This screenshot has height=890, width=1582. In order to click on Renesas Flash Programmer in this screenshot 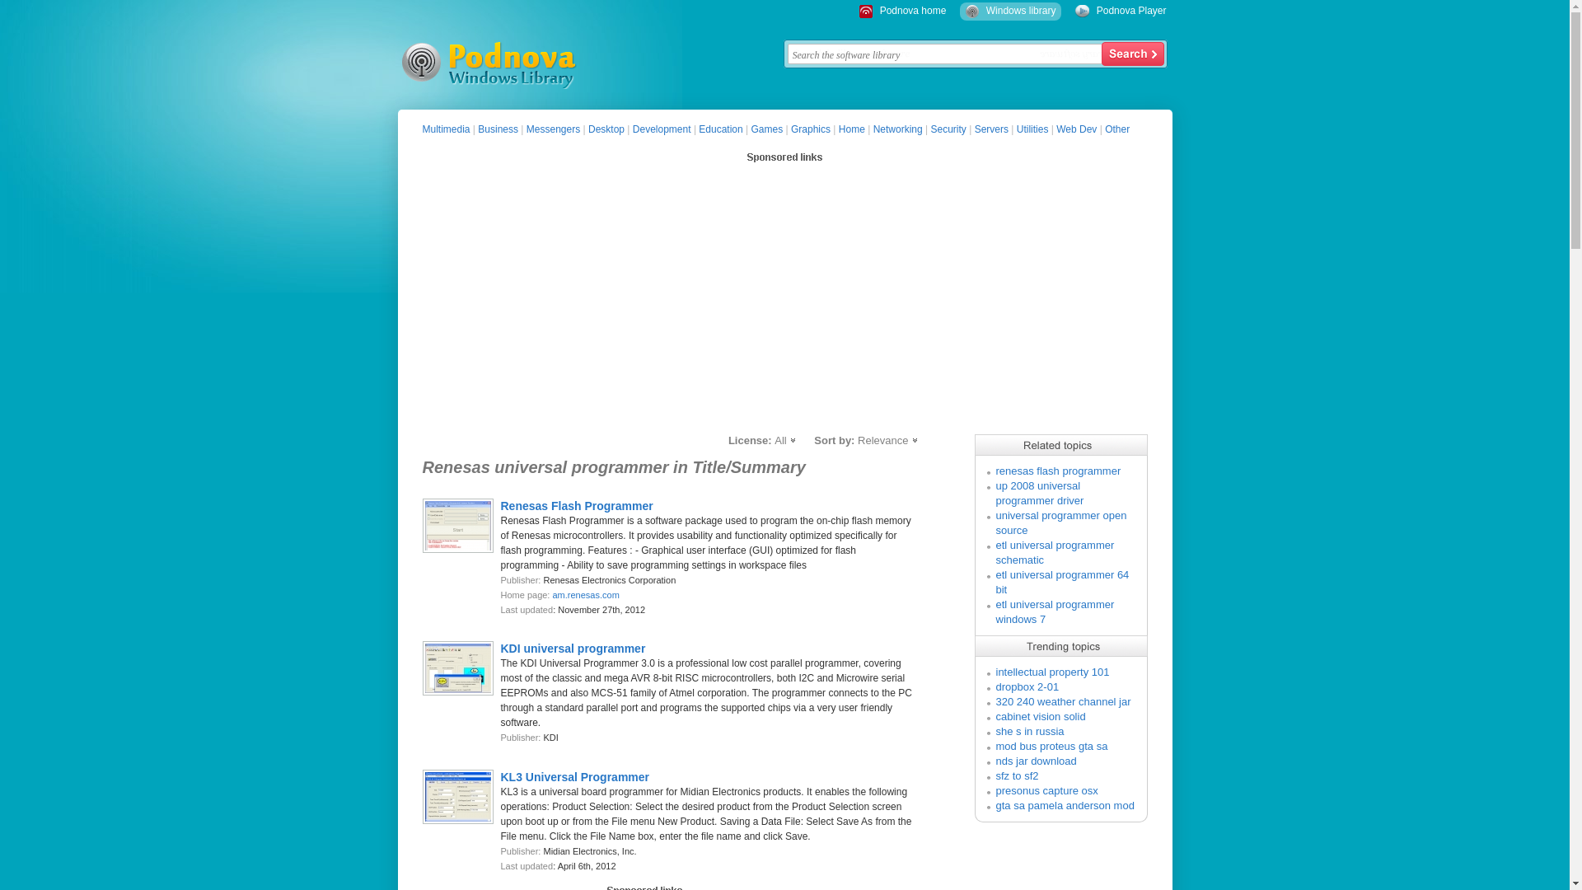, I will do `click(577, 506)`.